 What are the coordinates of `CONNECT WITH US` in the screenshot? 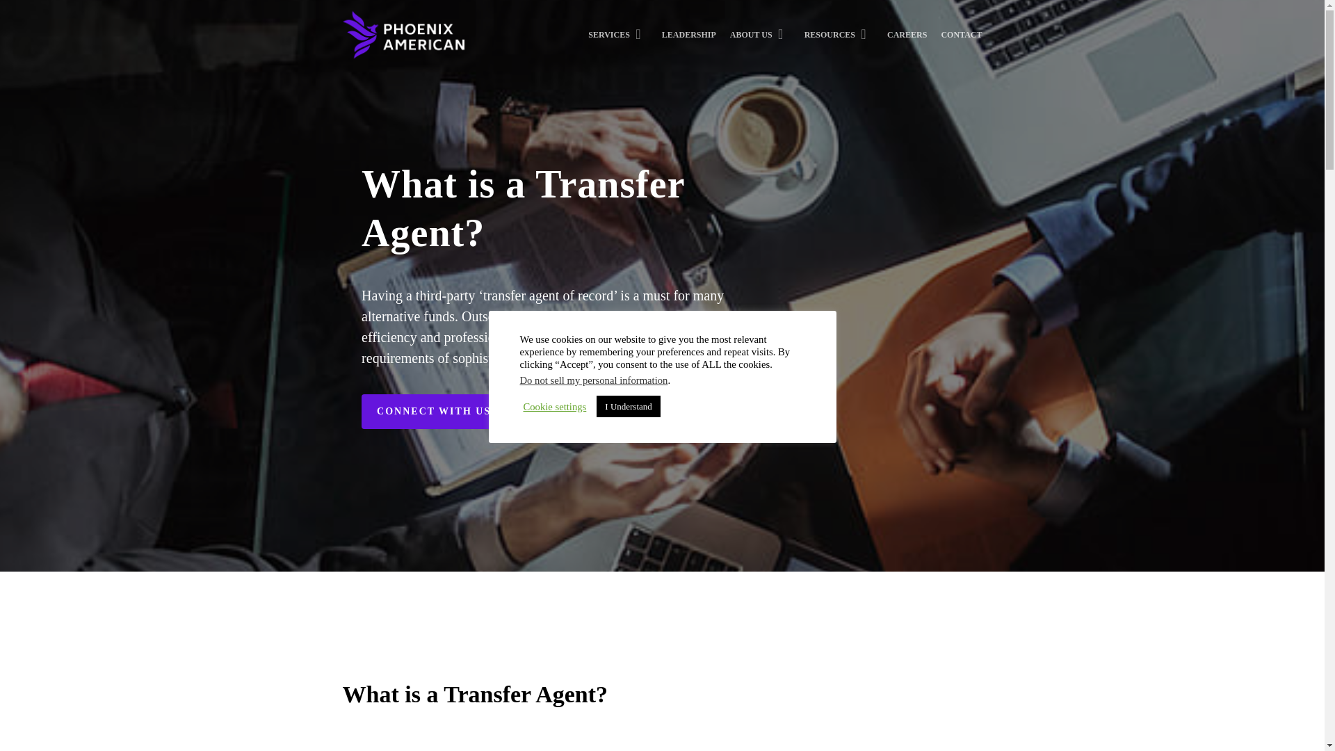 It's located at (434, 412).